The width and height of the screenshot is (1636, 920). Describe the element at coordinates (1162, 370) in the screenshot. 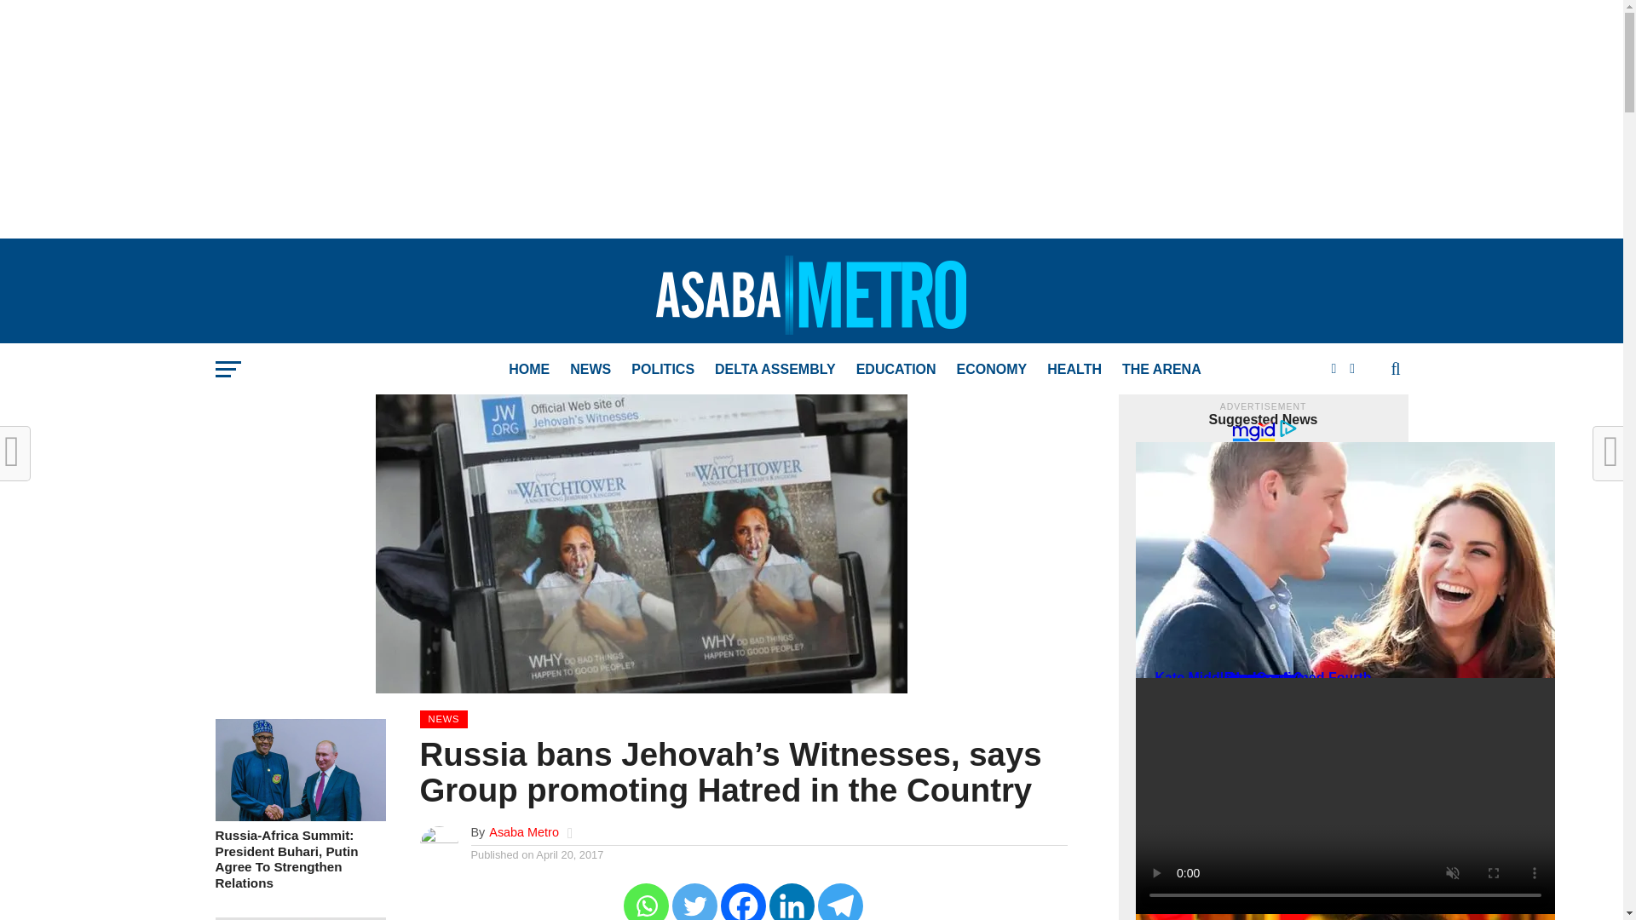

I see `THE ARENA` at that location.